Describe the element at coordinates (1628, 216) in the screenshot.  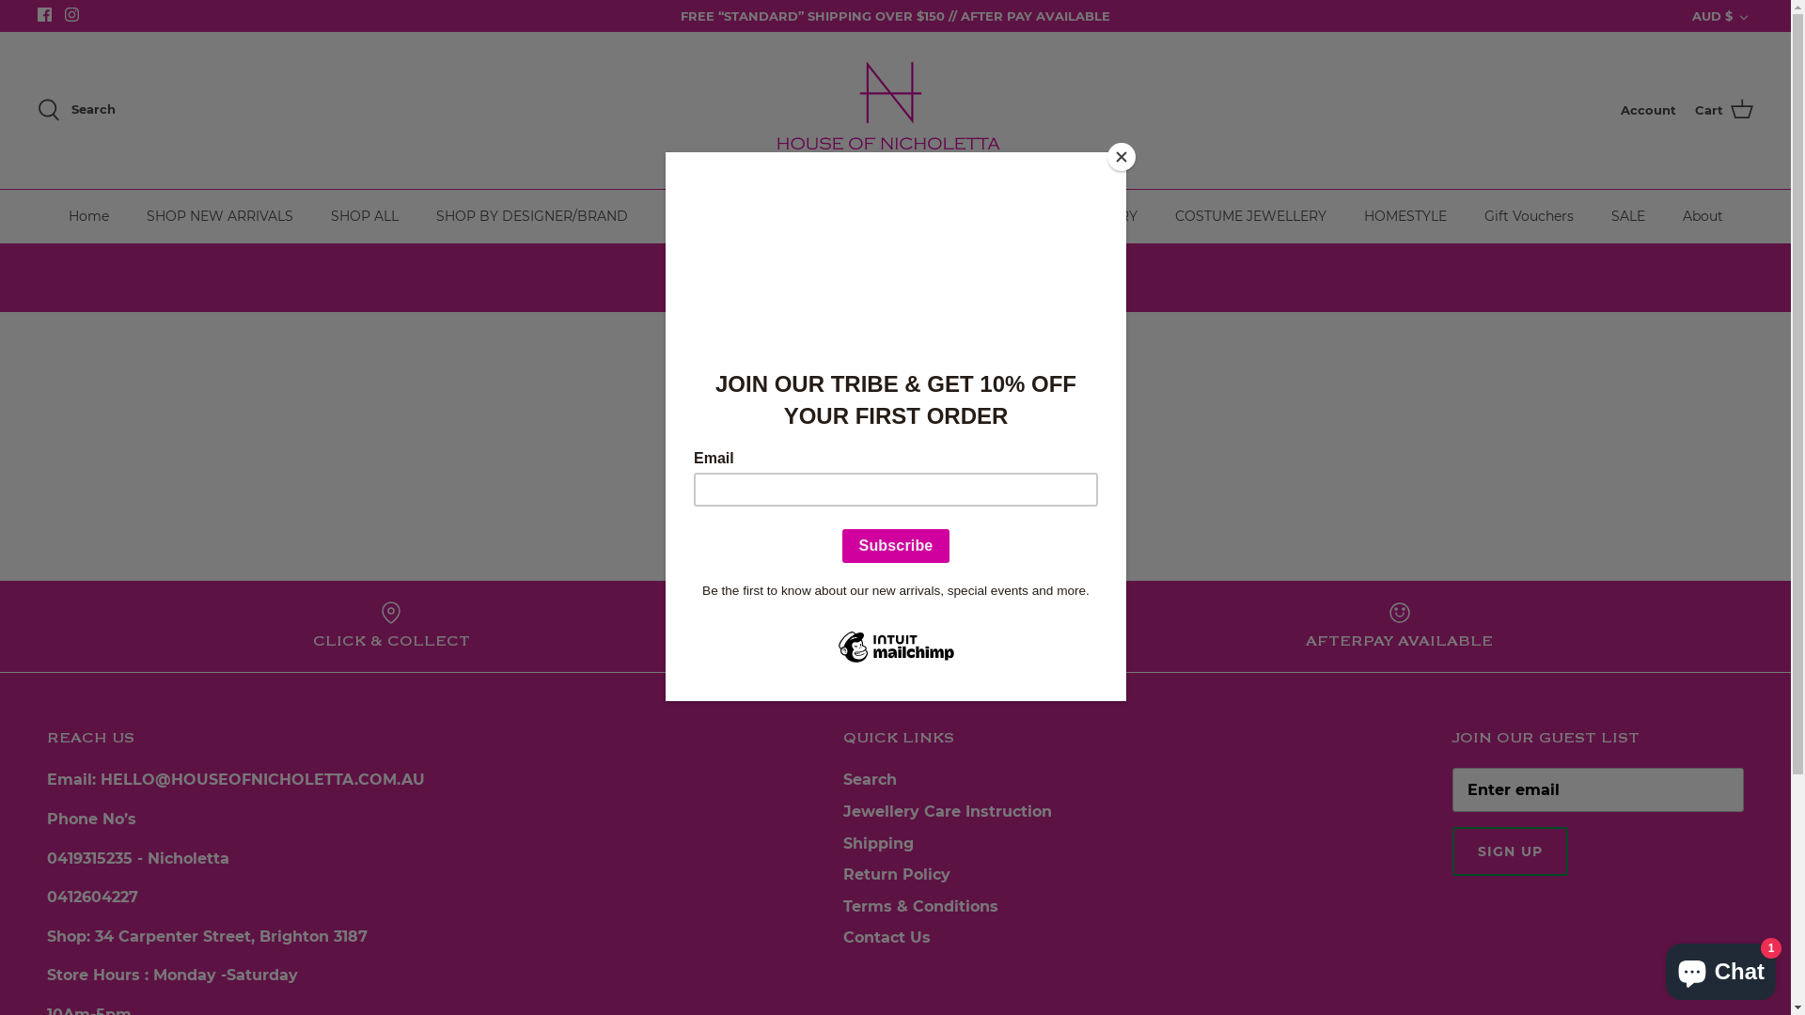
I see `SALE` at that location.